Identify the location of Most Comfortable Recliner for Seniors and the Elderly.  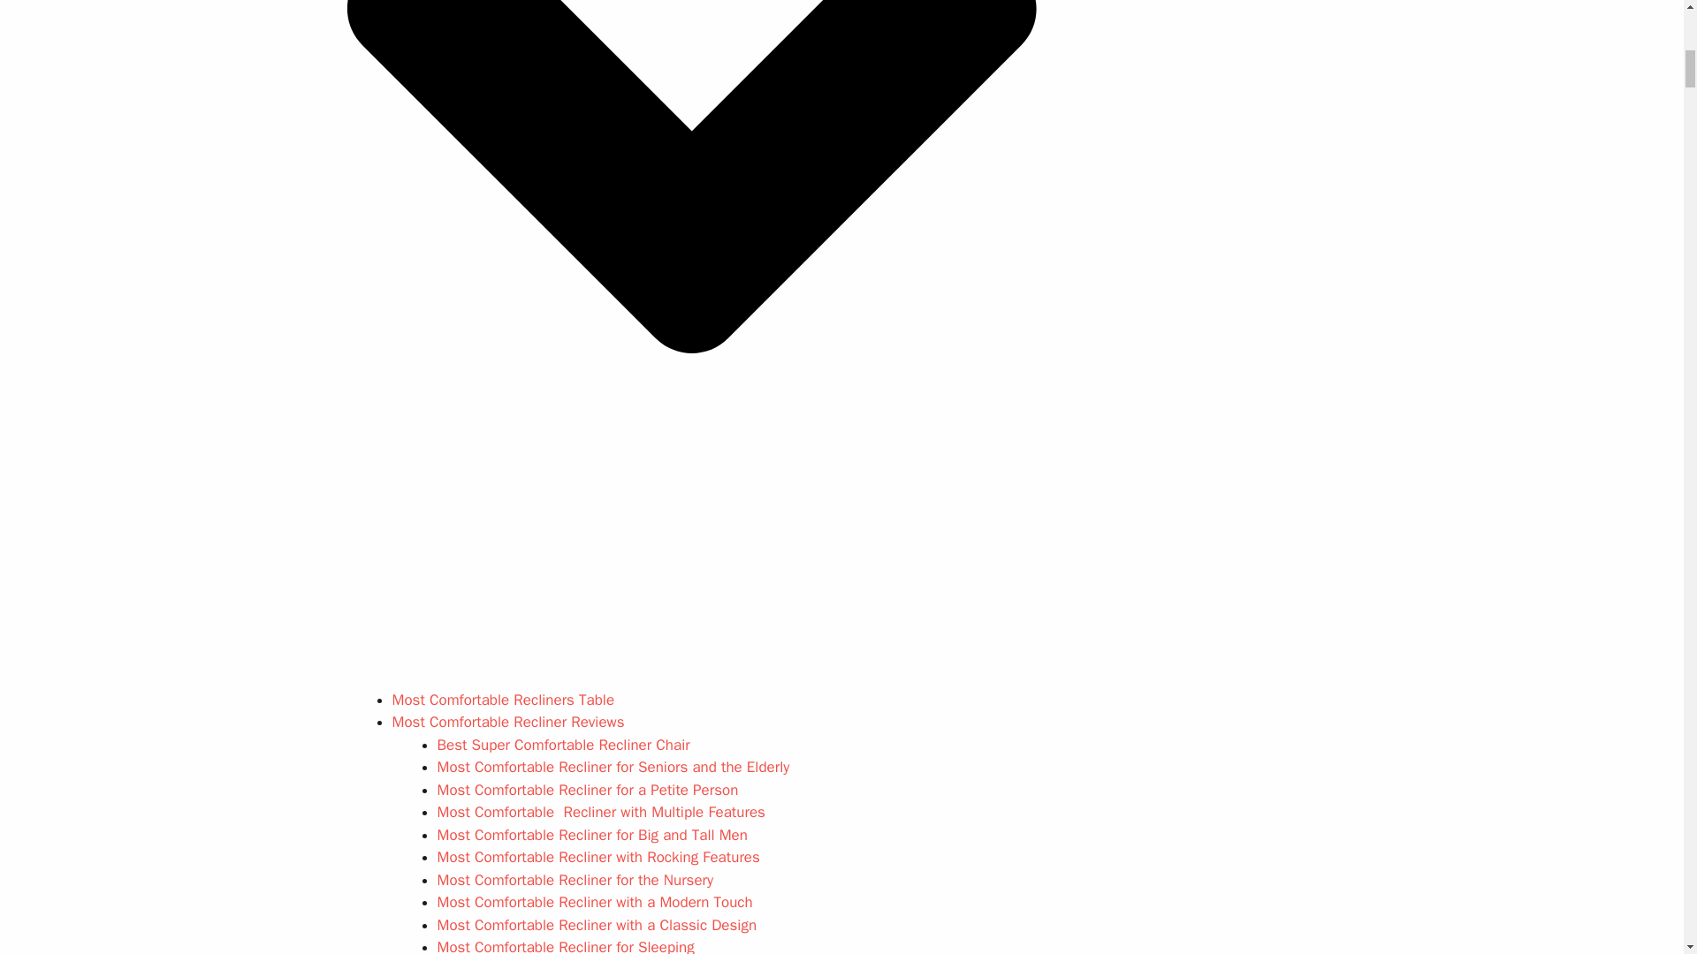
(612, 767).